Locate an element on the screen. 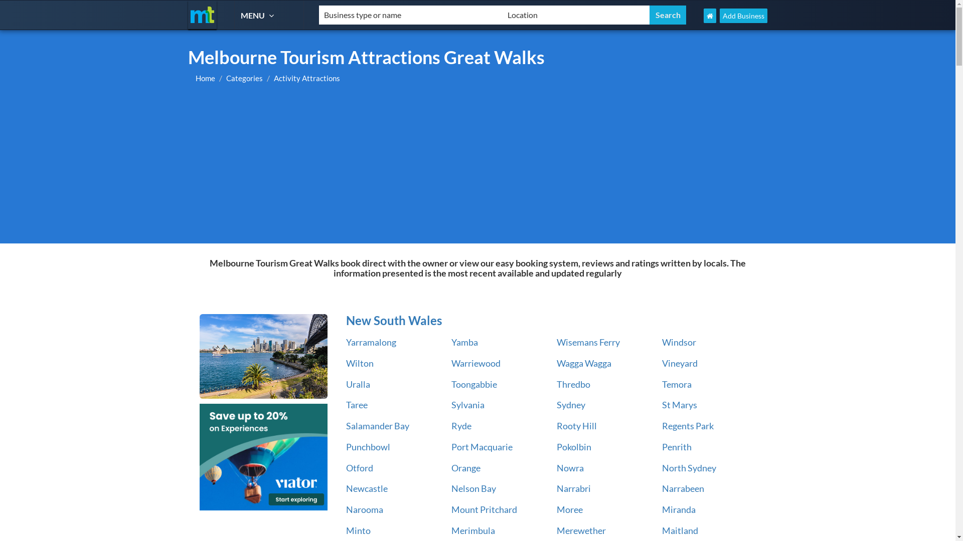 The width and height of the screenshot is (963, 541). Moree is located at coordinates (570, 509).